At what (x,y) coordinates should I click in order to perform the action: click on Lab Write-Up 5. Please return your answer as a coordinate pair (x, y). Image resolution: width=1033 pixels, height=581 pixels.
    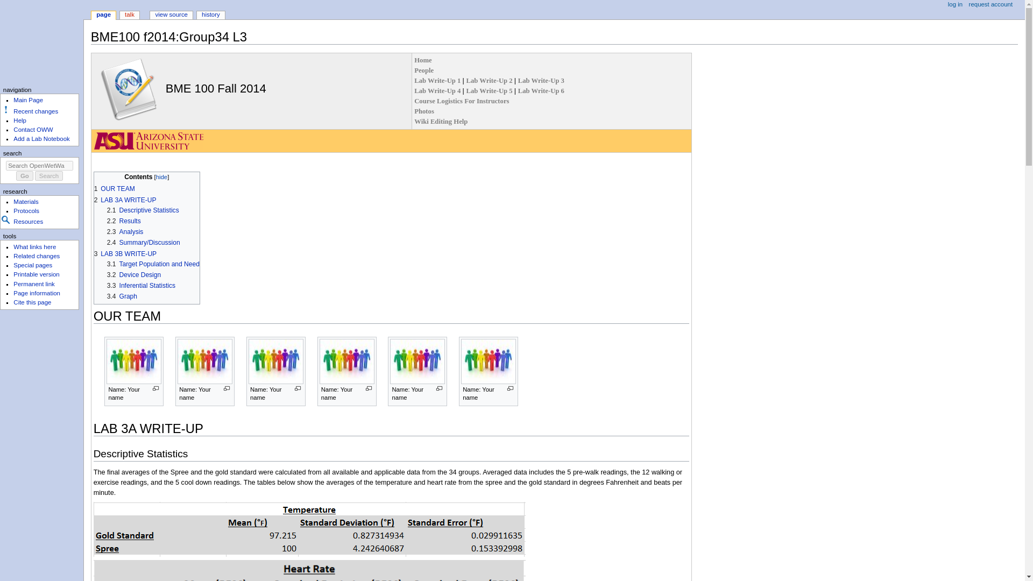
    Looking at the image, I should click on (490, 91).